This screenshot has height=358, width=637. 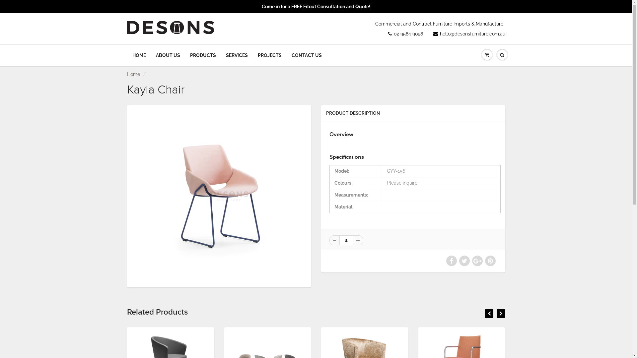 I want to click on Kayla Chair, so click(x=219, y=196).